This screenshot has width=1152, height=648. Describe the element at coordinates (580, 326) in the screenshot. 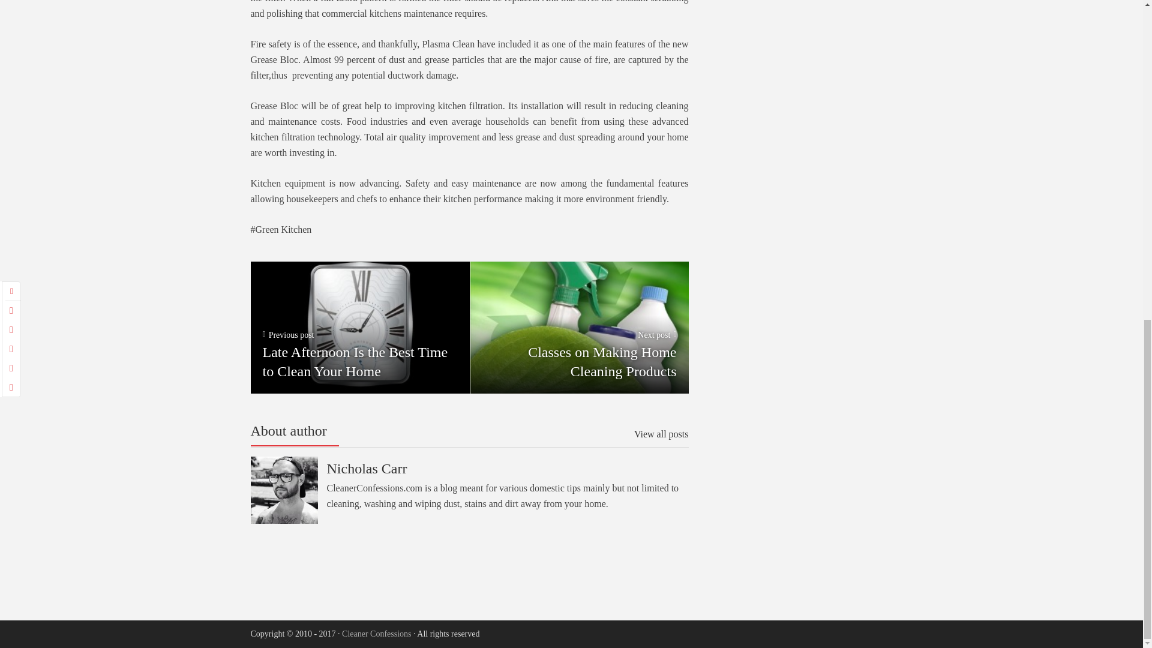

I see `View all posts` at that location.